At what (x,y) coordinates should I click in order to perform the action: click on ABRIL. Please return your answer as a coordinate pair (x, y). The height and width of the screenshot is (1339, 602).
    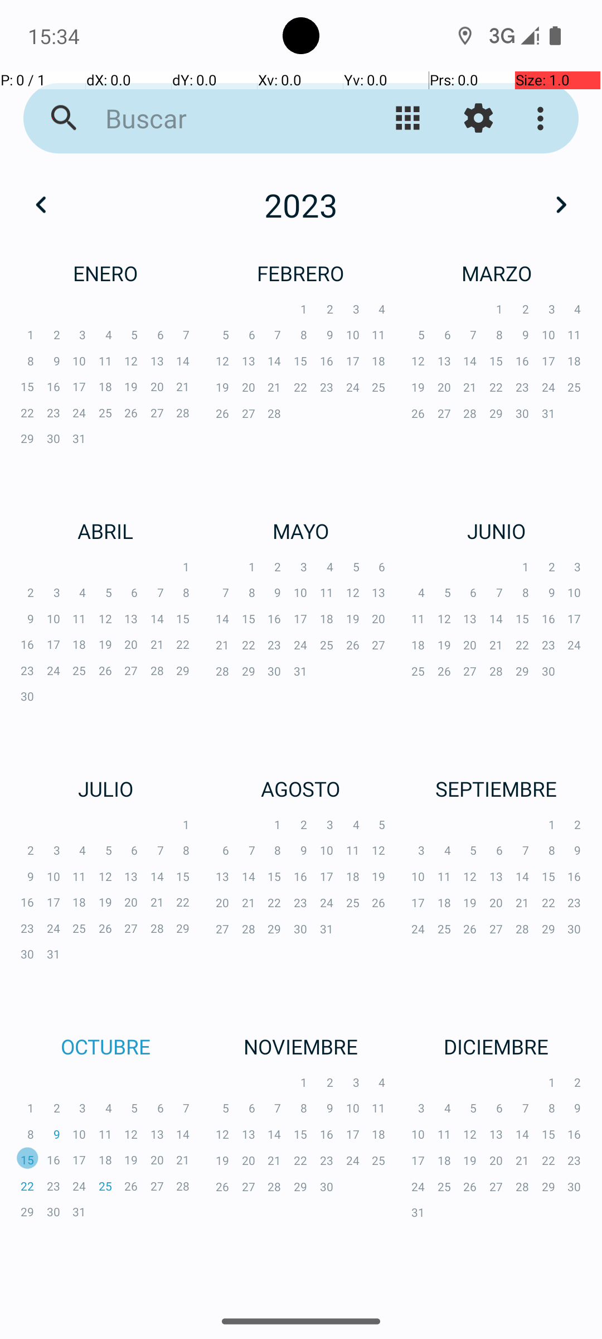
    Looking at the image, I should click on (105, 531).